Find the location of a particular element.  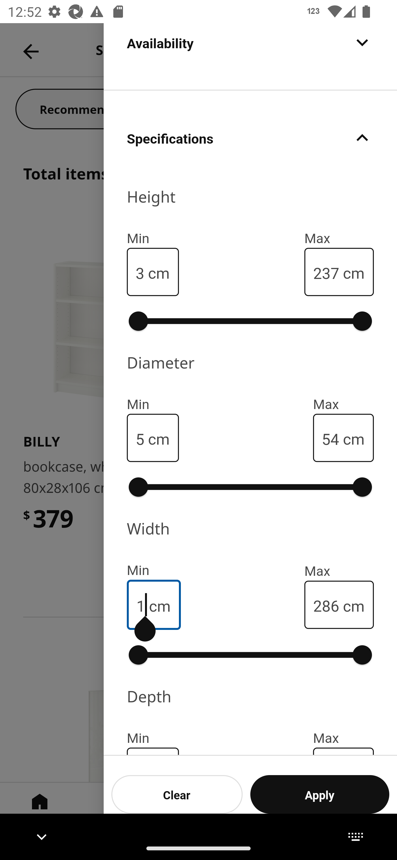

54 is located at coordinates (330, 438).